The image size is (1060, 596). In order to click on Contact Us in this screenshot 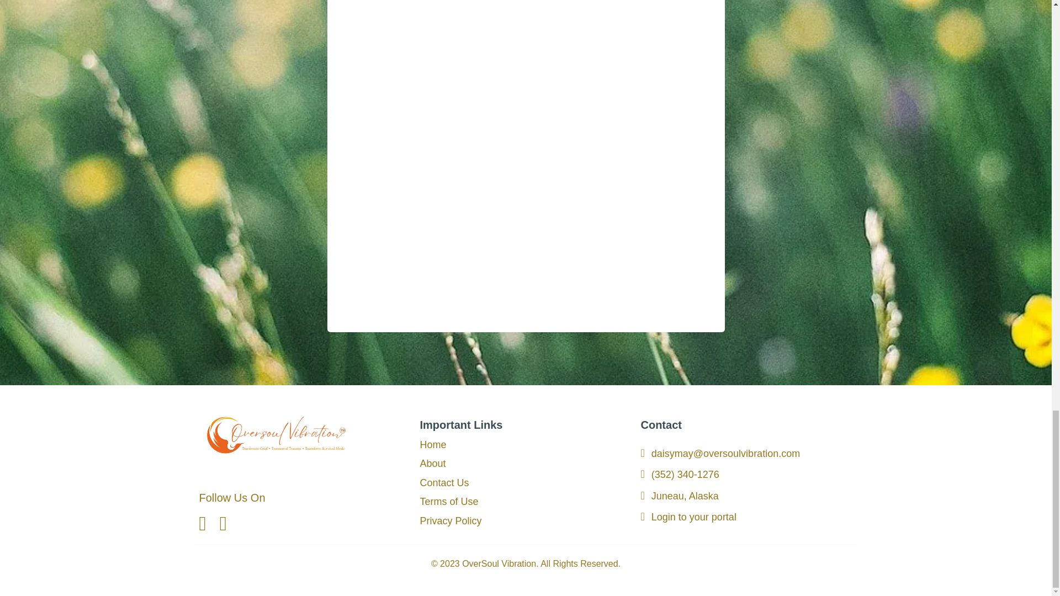, I will do `click(444, 483)`.